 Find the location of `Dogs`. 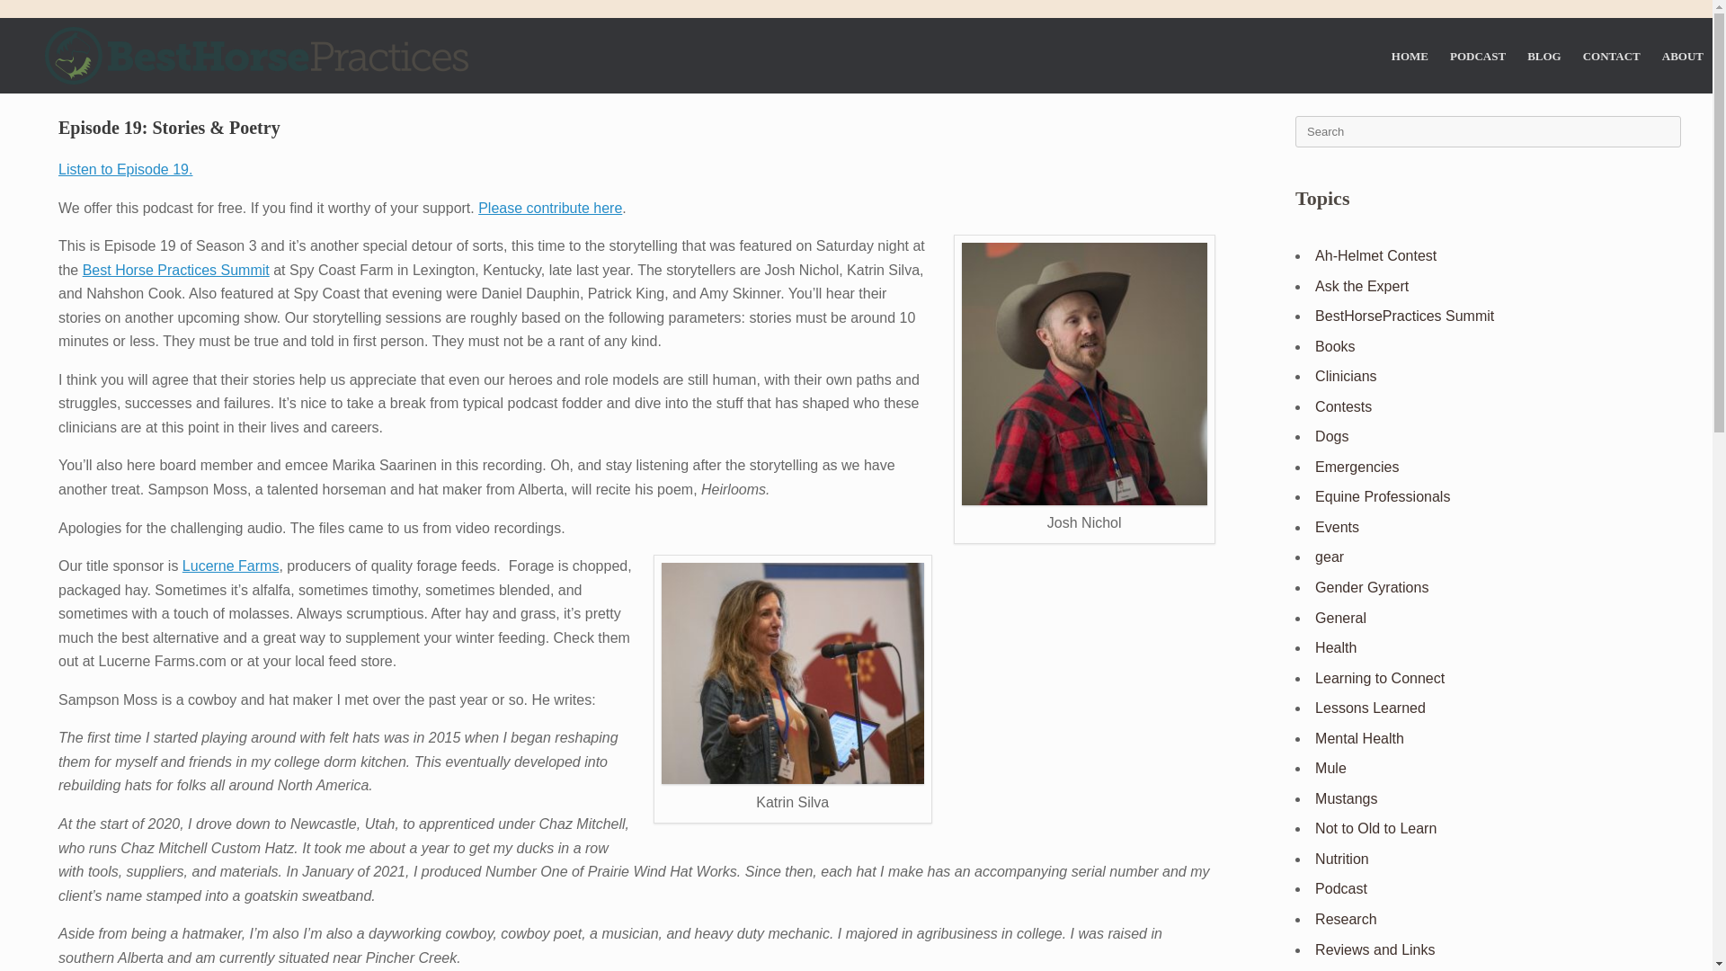

Dogs is located at coordinates (1331, 436).